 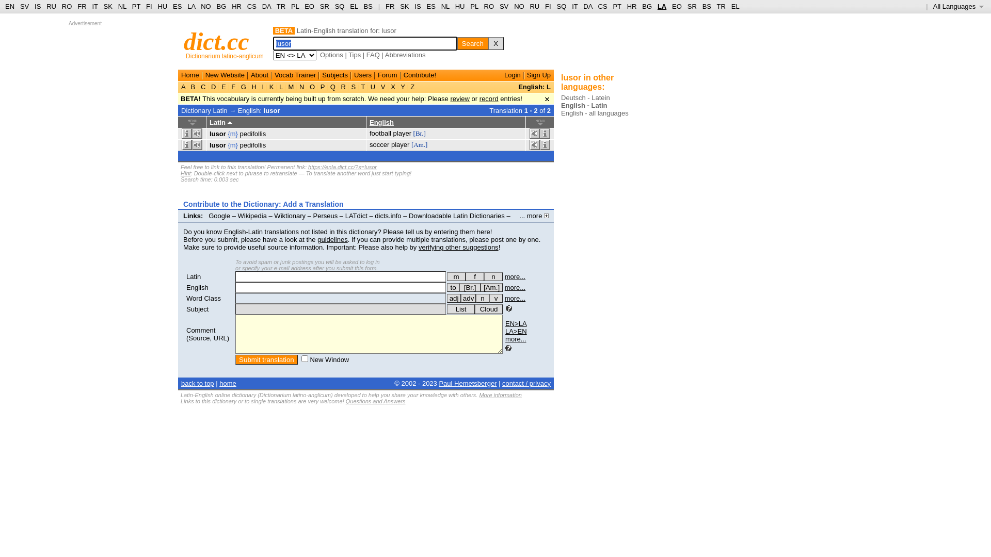 I want to click on Submit translation, so click(x=266, y=360).